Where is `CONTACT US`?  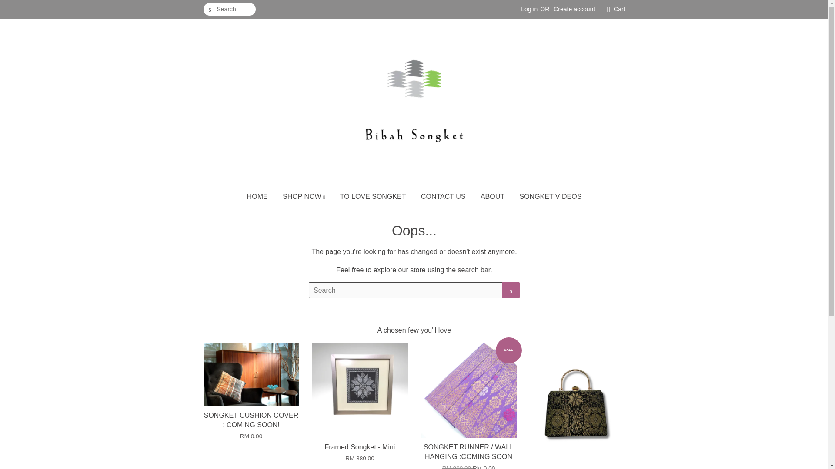
CONTACT US is located at coordinates (443, 196).